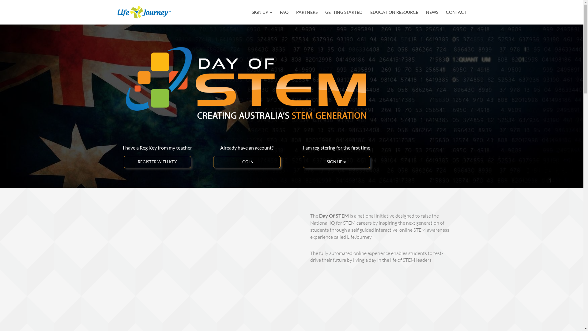 The width and height of the screenshot is (588, 331). What do you see at coordinates (337, 162) in the screenshot?
I see `SIGN UP` at bounding box center [337, 162].